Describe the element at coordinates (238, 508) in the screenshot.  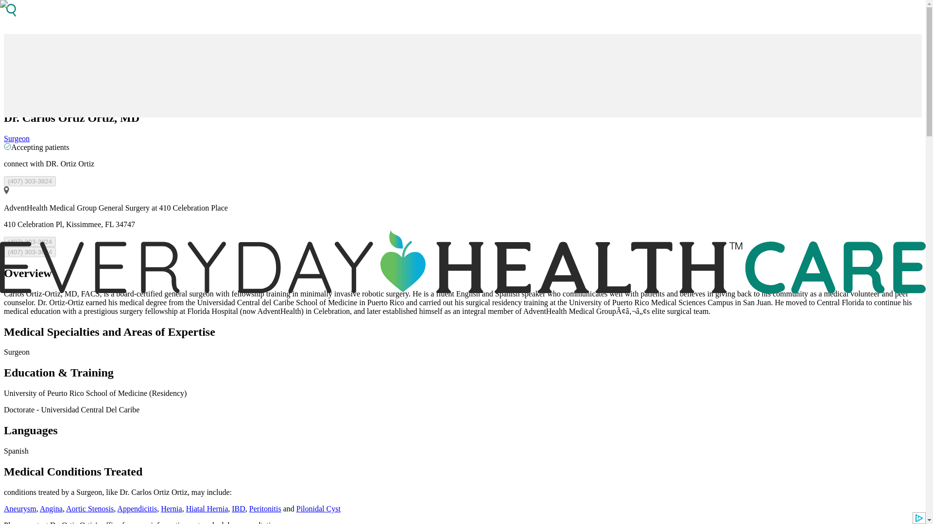
I see `IBD` at that location.